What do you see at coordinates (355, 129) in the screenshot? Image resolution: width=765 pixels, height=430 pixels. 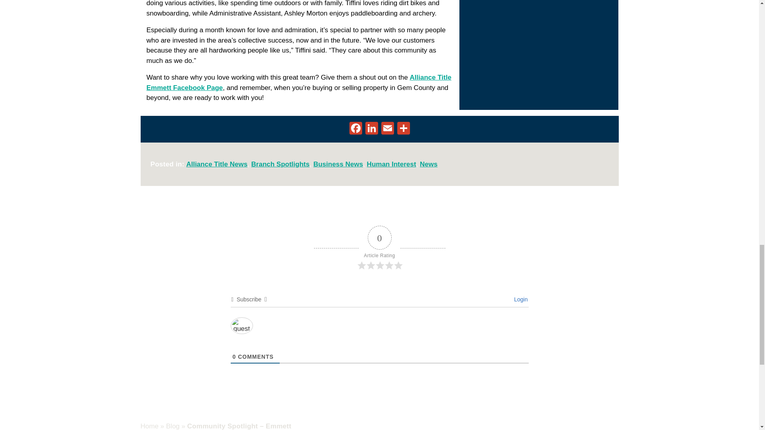 I see `Facebook` at bounding box center [355, 129].